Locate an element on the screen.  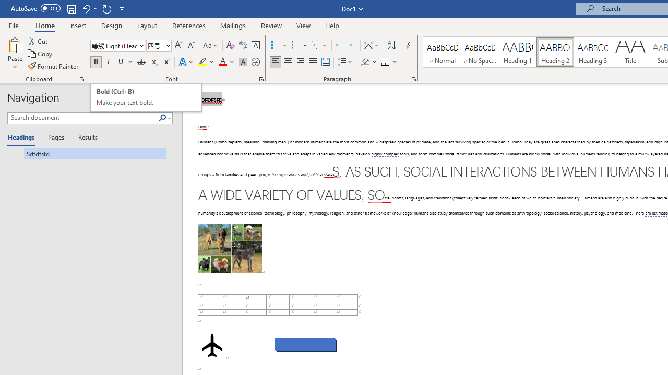
Underline is located at coordinates (125, 63).